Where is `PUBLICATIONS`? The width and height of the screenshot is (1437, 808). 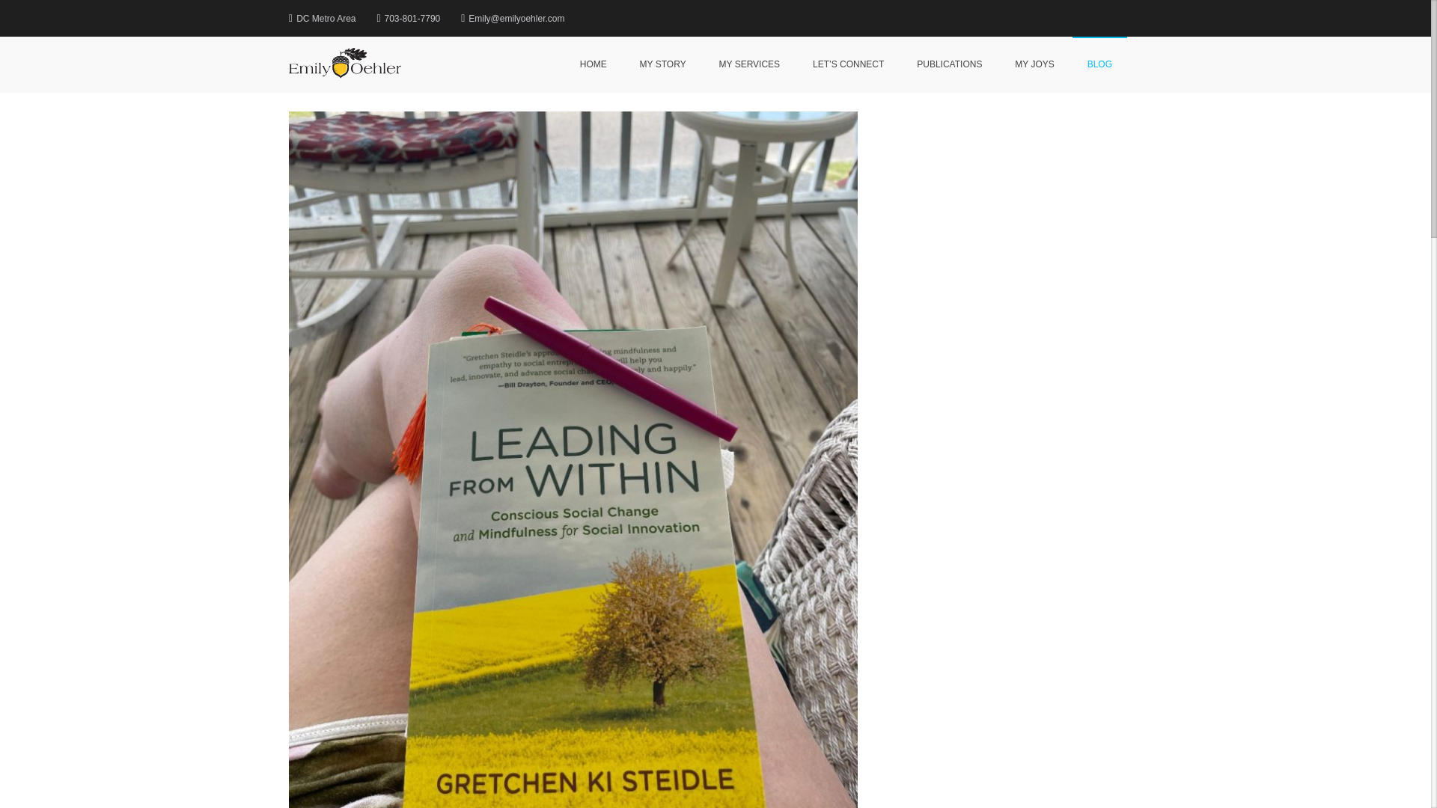
PUBLICATIONS is located at coordinates (949, 64).